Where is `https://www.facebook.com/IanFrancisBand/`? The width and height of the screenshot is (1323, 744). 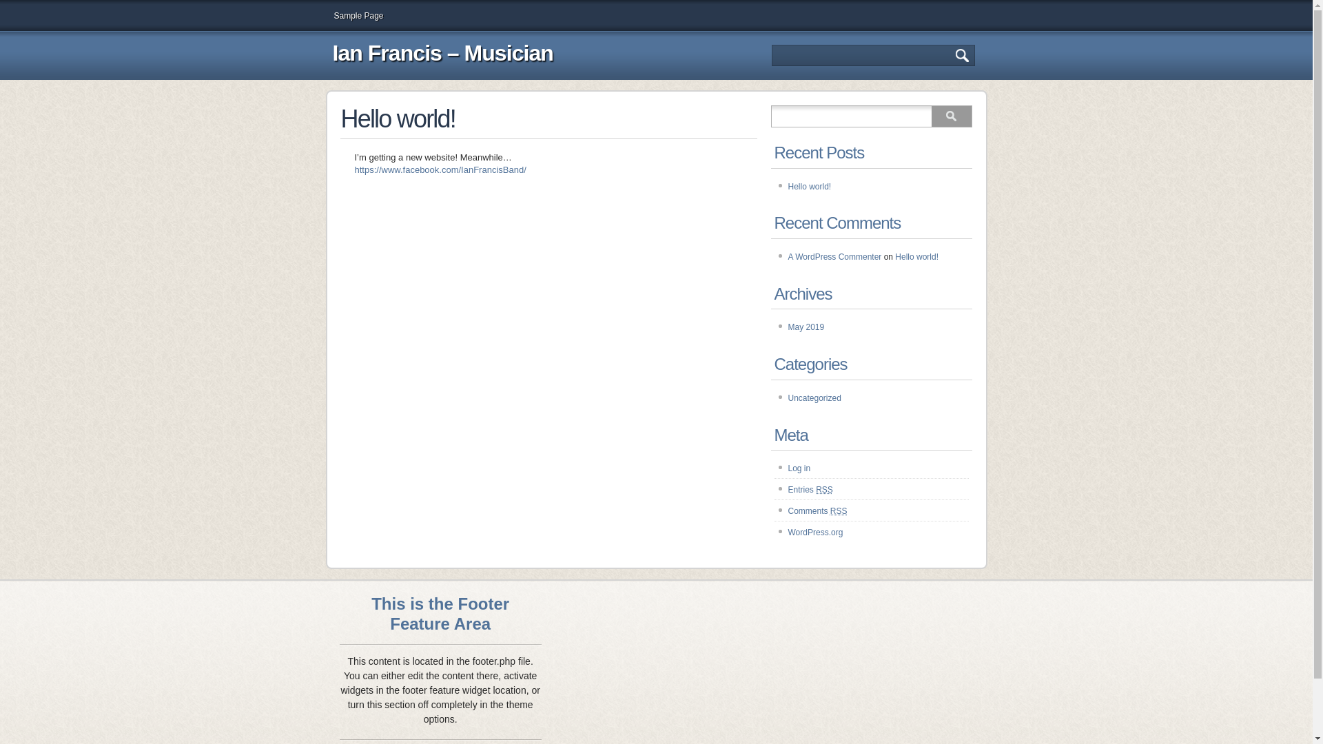 https://www.facebook.com/IanFrancisBand/ is located at coordinates (440, 169).